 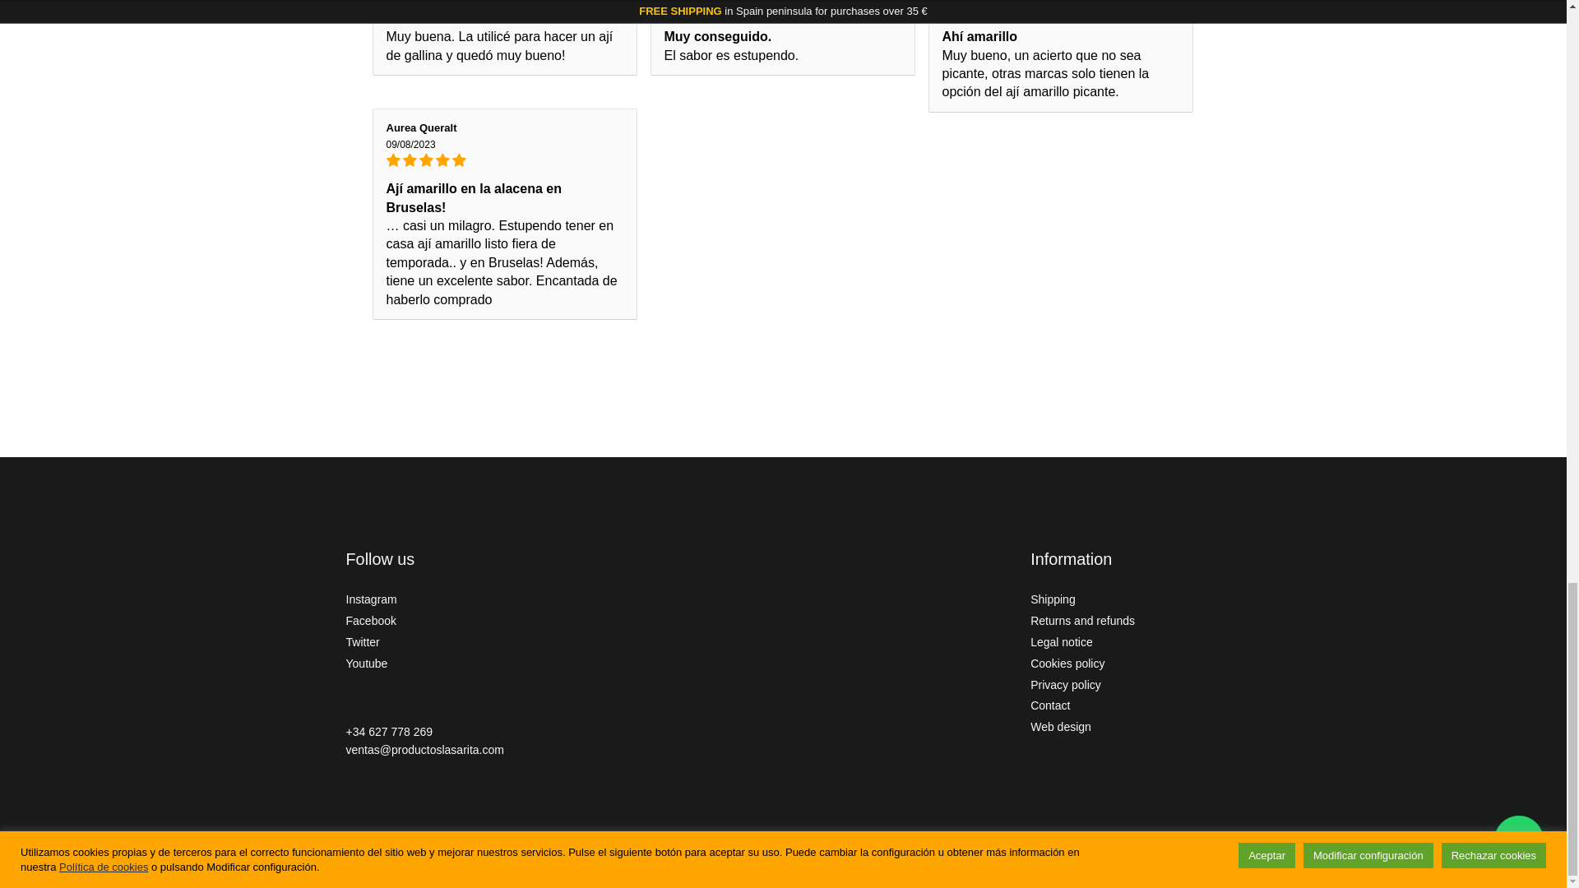 What do you see at coordinates (1053, 599) in the screenshot?
I see `Shipping` at bounding box center [1053, 599].